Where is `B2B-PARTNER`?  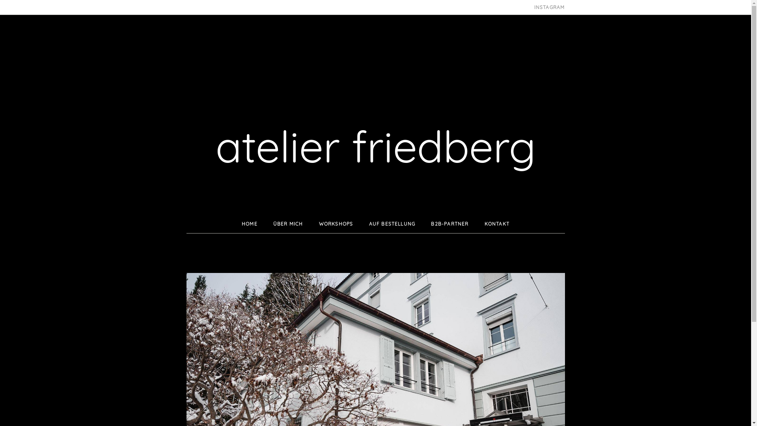 B2B-PARTNER is located at coordinates (449, 223).